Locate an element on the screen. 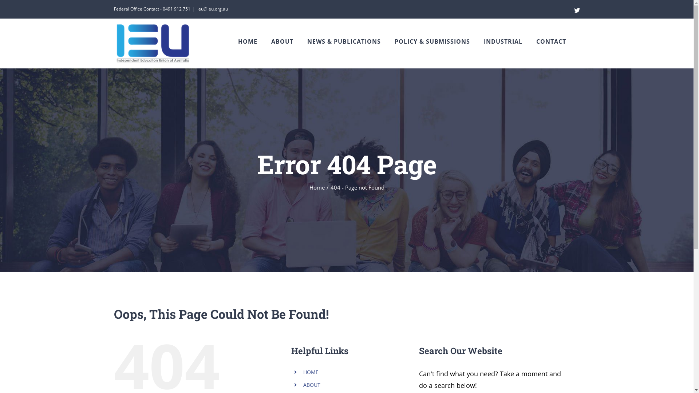 This screenshot has height=393, width=699. CONTACT is located at coordinates (551, 41).